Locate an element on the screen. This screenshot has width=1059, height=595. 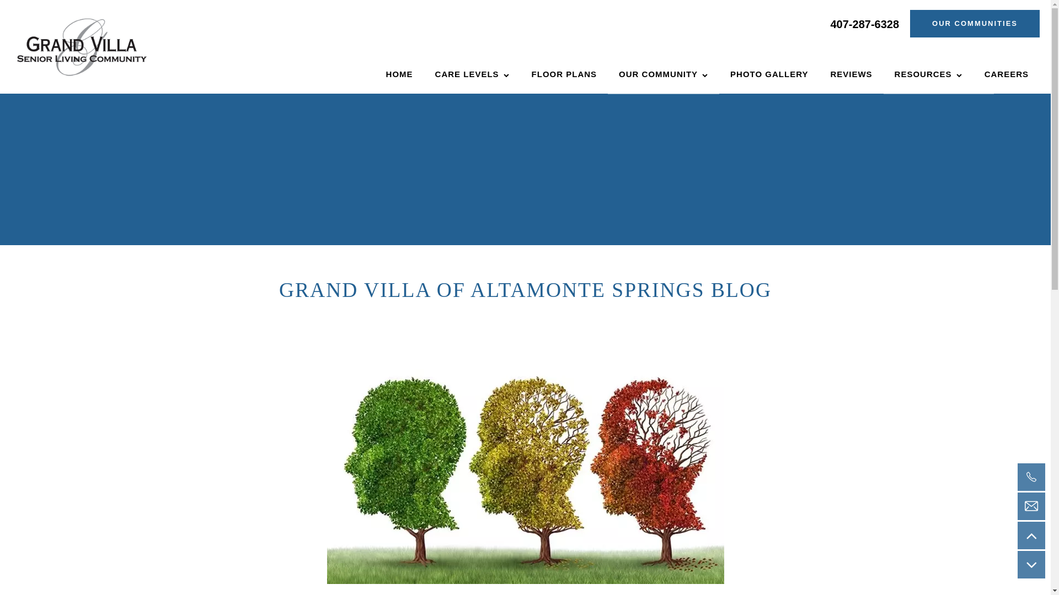
Phone Number is located at coordinates (1031, 477).